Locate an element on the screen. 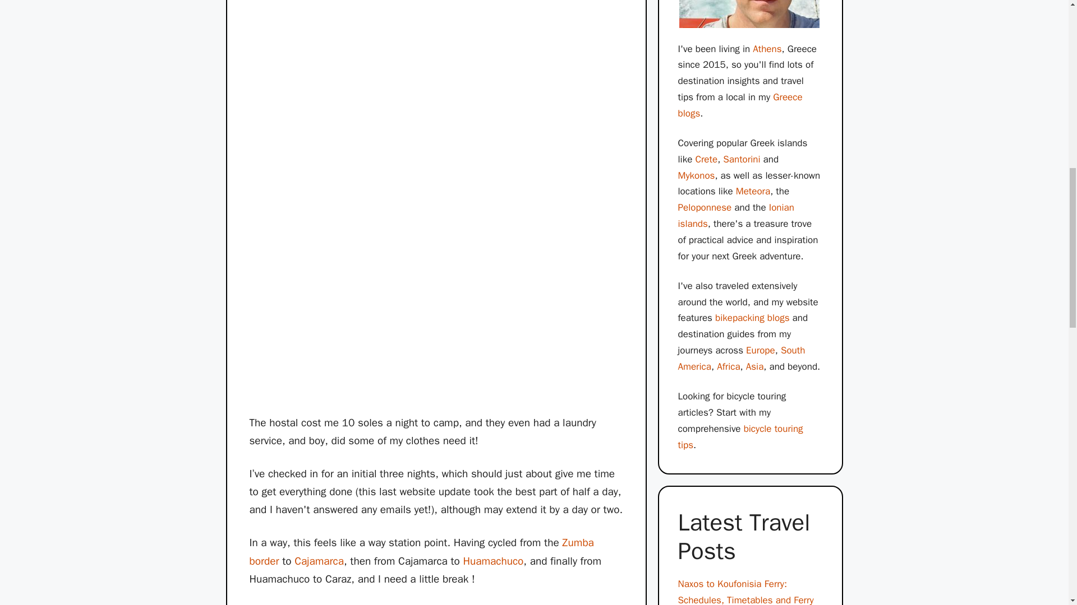 This screenshot has width=1077, height=605. bikepacking blogs is located at coordinates (752, 318).